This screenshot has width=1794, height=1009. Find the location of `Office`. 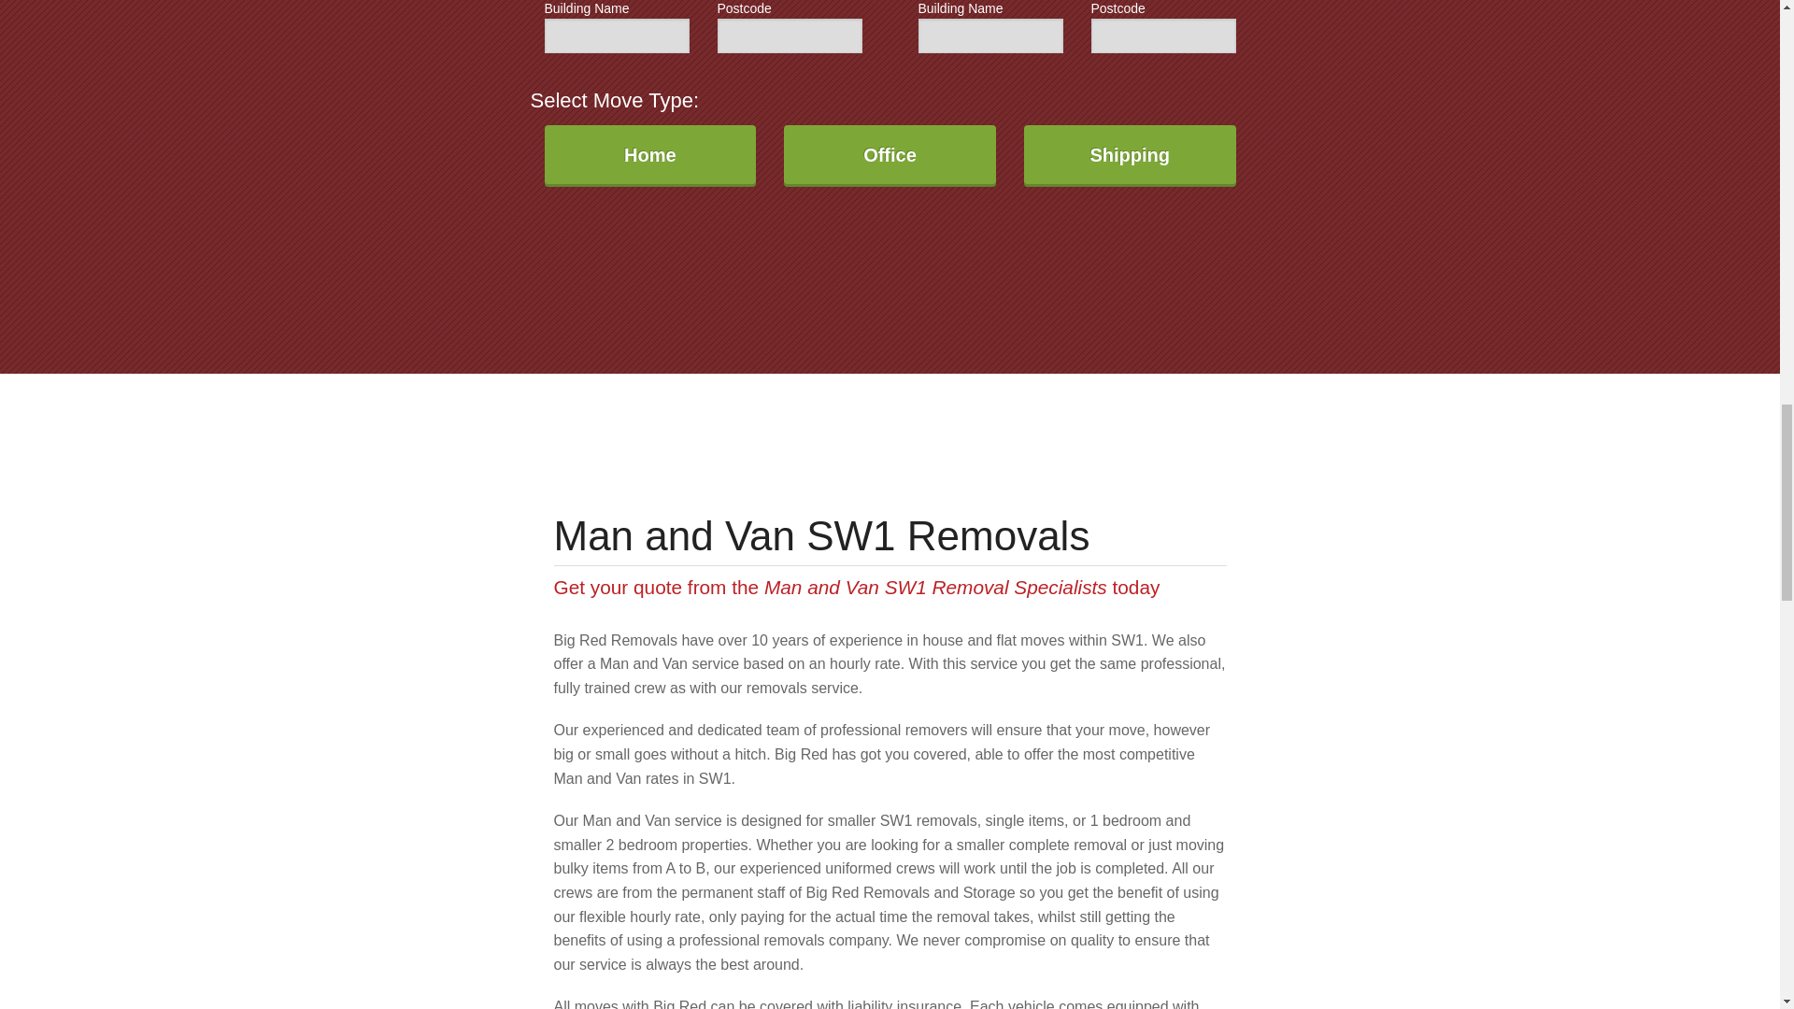

Office is located at coordinates (890, 155).